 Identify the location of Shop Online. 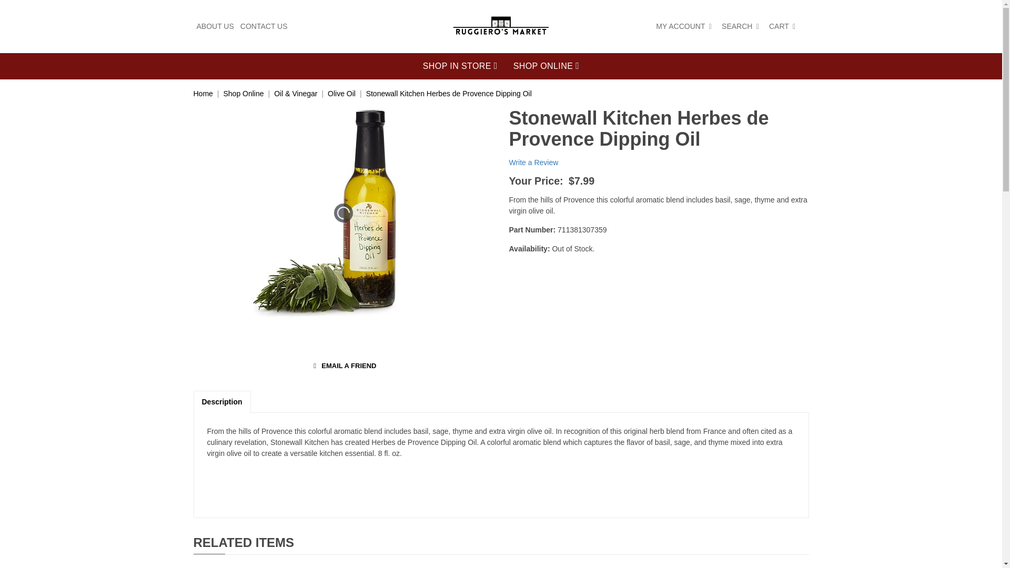
(243, 93).